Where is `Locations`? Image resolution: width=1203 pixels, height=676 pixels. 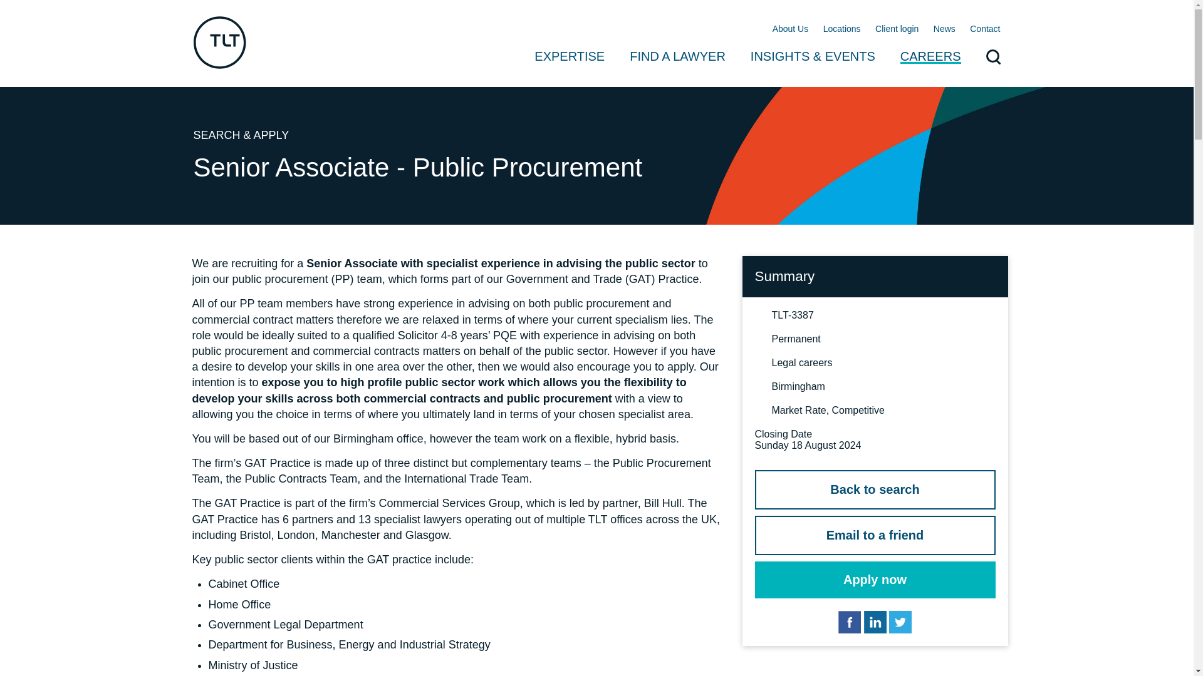
Locations is located at coordinates (842, 29).